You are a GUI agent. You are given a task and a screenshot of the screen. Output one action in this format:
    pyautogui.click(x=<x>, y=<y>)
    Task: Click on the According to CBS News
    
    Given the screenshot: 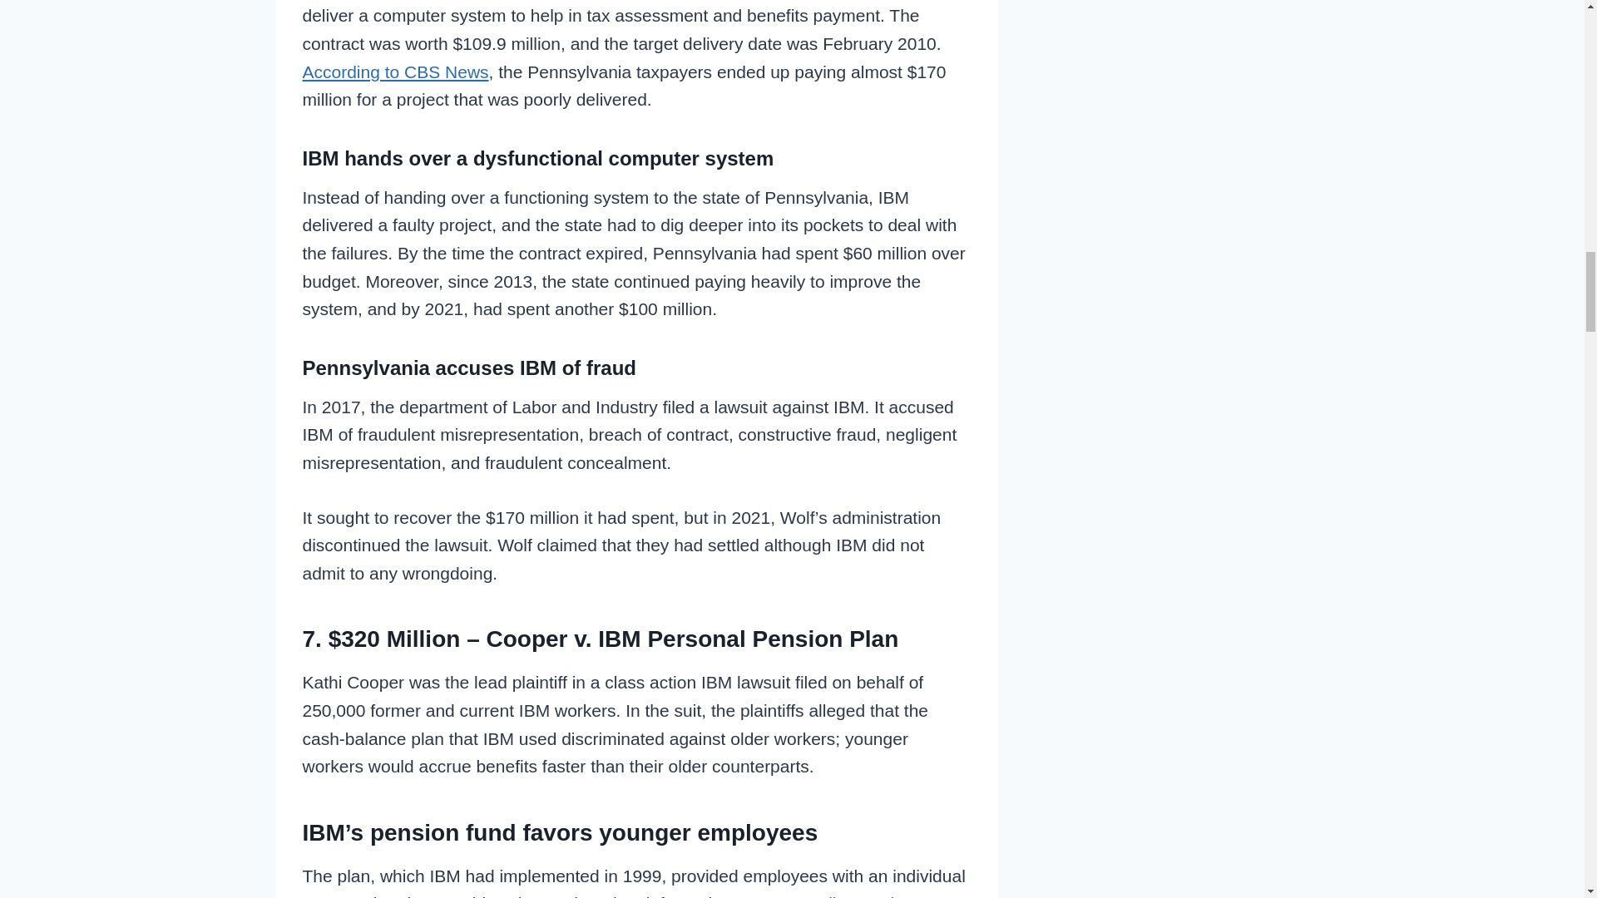 What is the action you would take?
    pyautogui.click(x=396, y=72)
    